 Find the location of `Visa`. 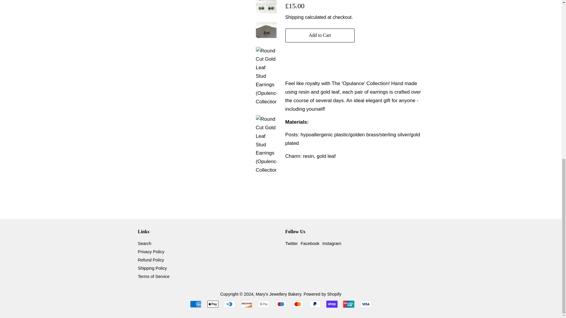

Visa is located at coordinates (366, 304).